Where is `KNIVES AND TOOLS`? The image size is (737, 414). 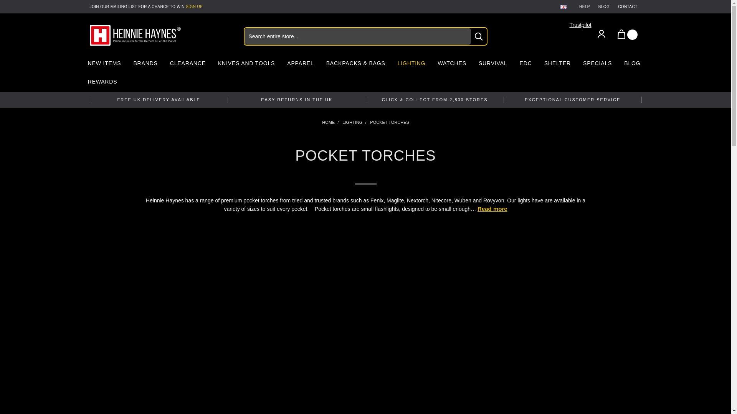
KNIVES AND TOOLS is located at coordinates (246, 64).